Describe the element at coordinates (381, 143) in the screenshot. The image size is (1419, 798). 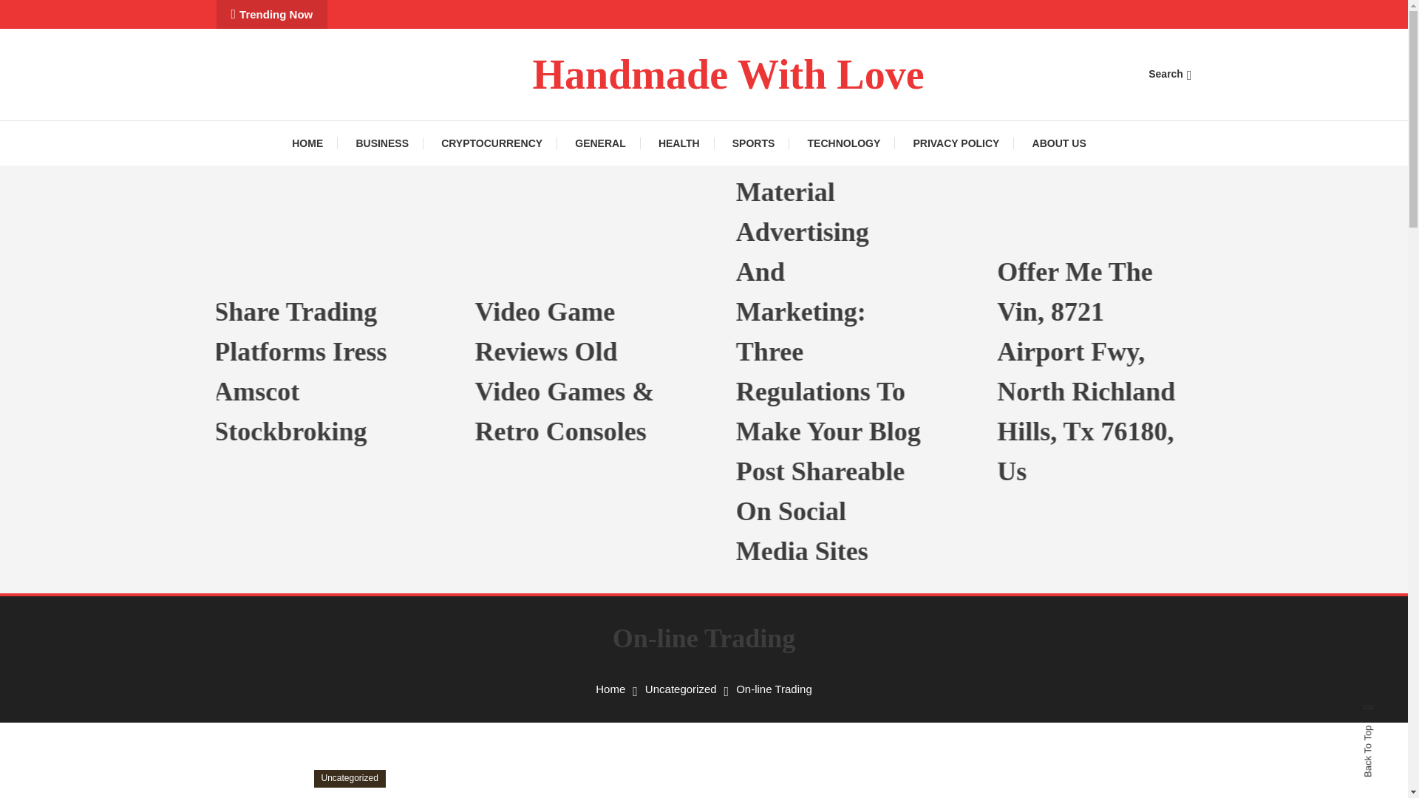
I see `BUSINESS` at that location.